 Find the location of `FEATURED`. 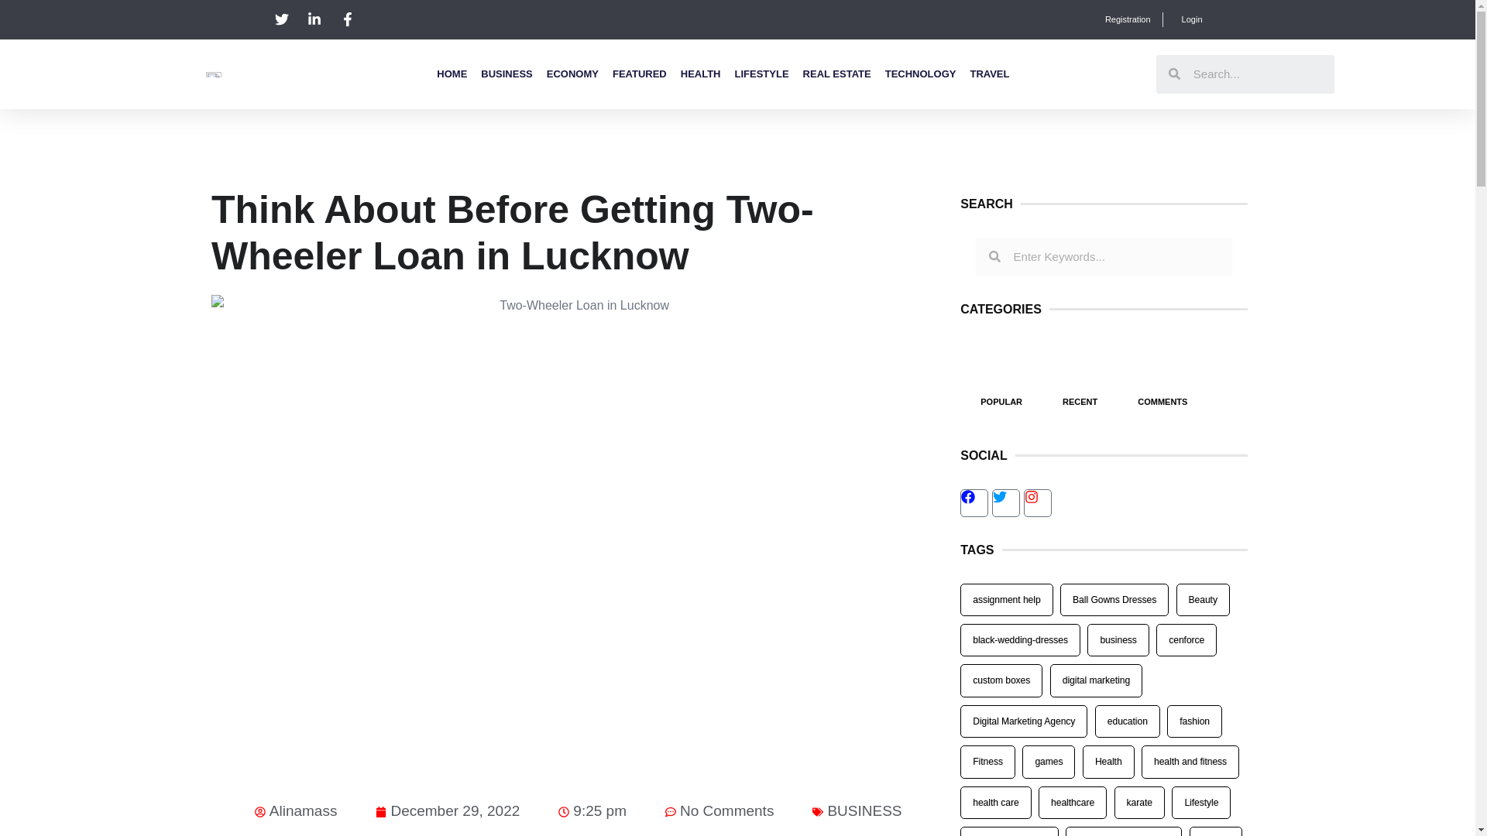

FEATURED is located at coordinates (640, 74).